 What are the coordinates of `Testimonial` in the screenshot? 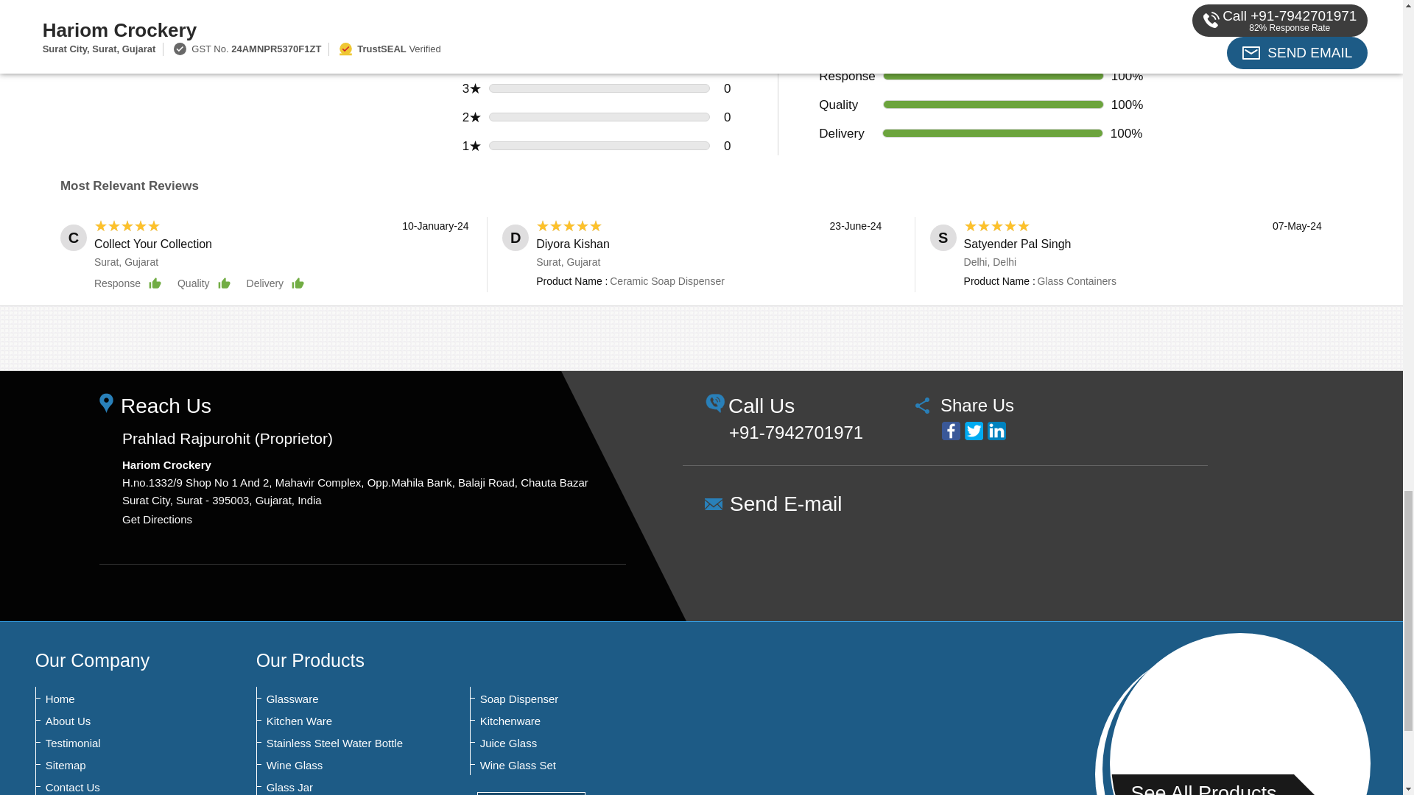 It's located at (118, 743).